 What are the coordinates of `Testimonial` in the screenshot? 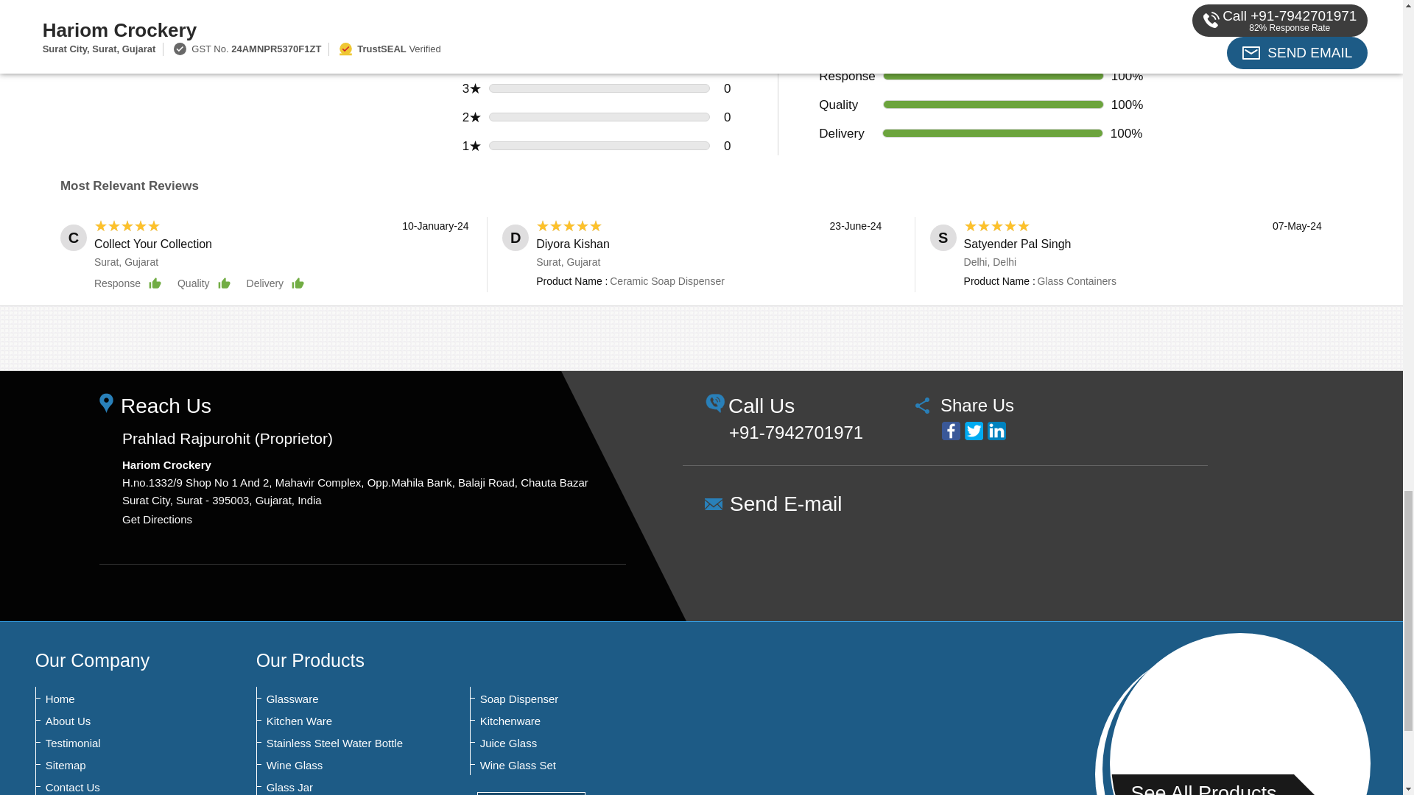 It's located at (118, 743).